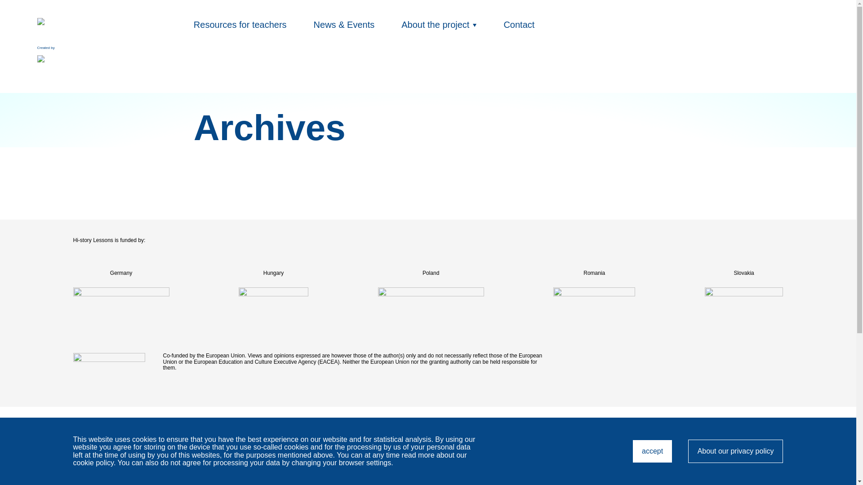  I want to click on About the project, so click(427, 456).